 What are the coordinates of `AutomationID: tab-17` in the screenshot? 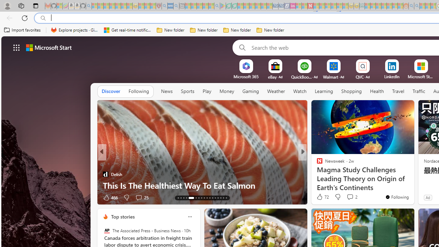 It's located at (190, 198).